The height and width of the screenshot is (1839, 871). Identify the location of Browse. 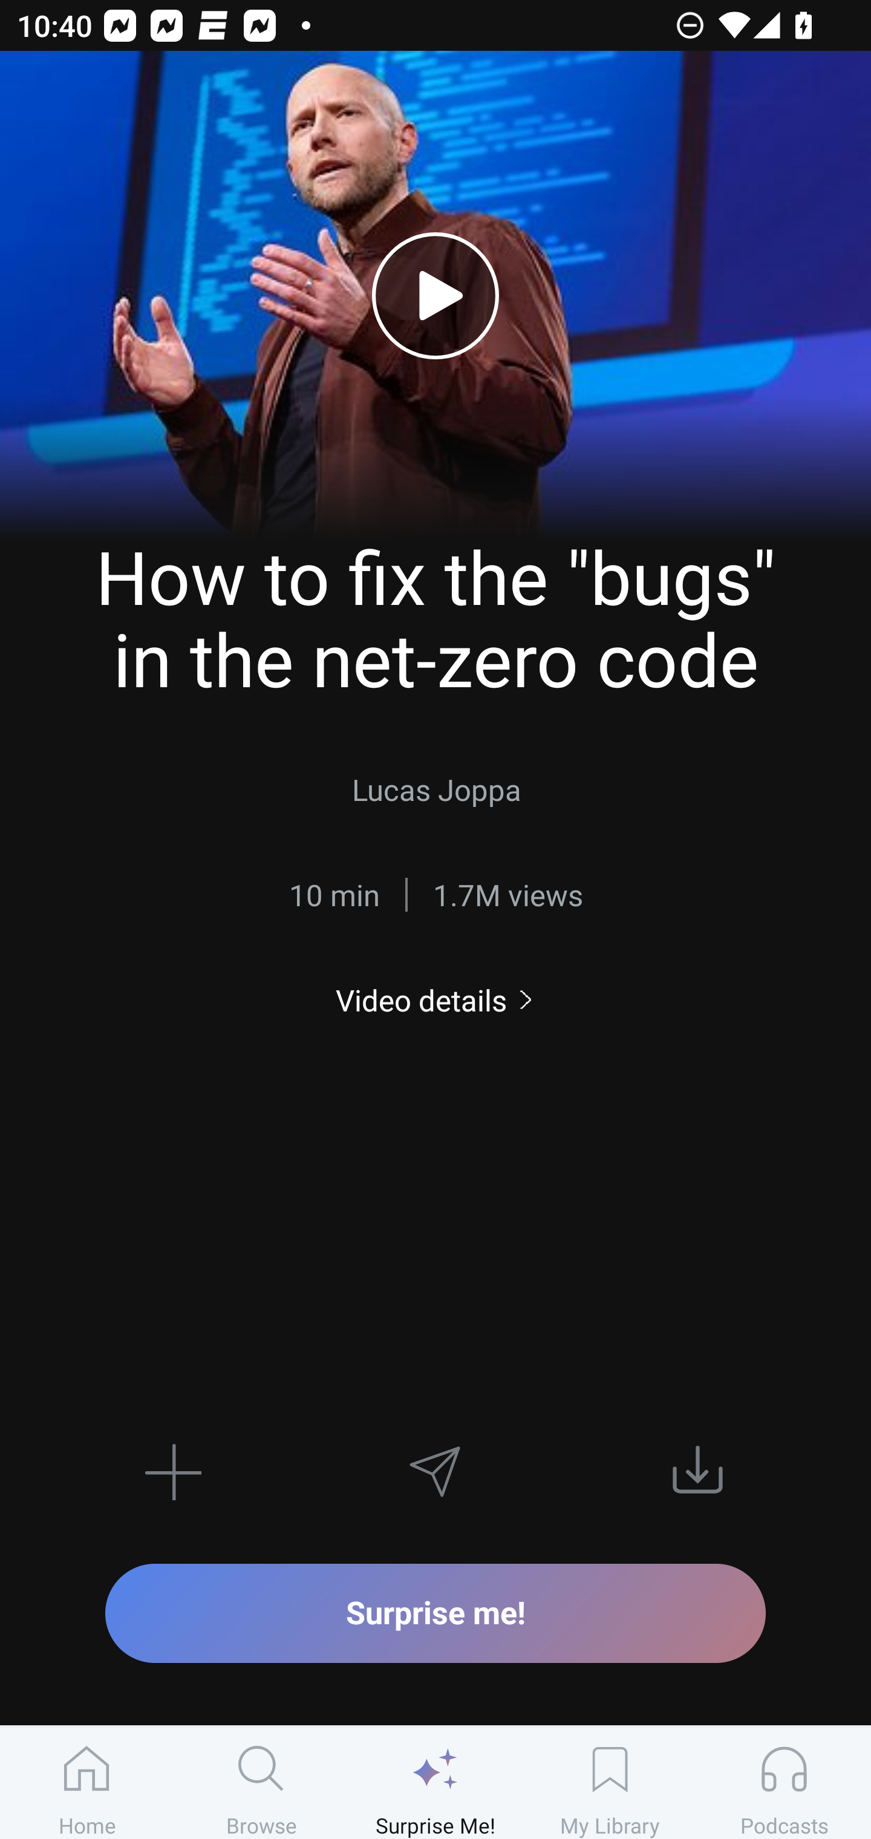
(261, 1783).